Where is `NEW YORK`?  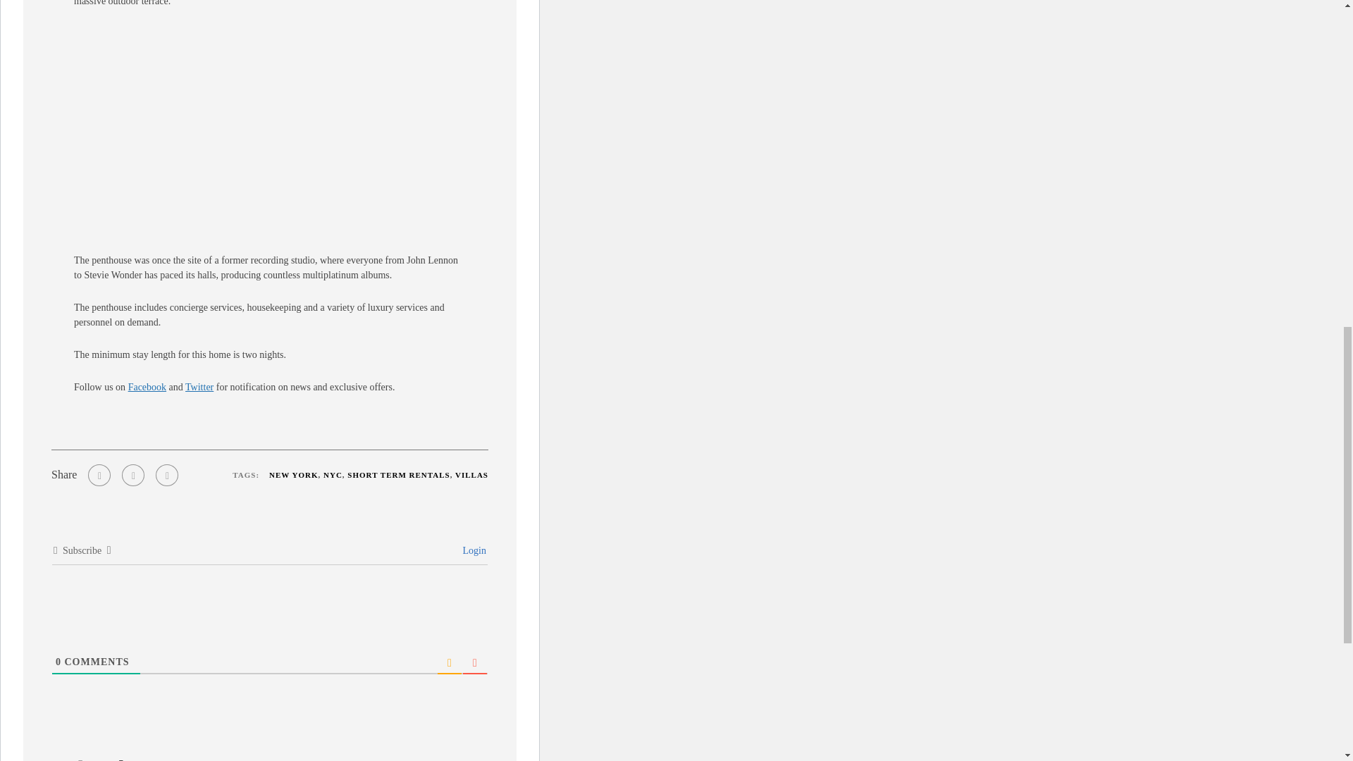 NEW YORK is located at coordinates (293, 475).